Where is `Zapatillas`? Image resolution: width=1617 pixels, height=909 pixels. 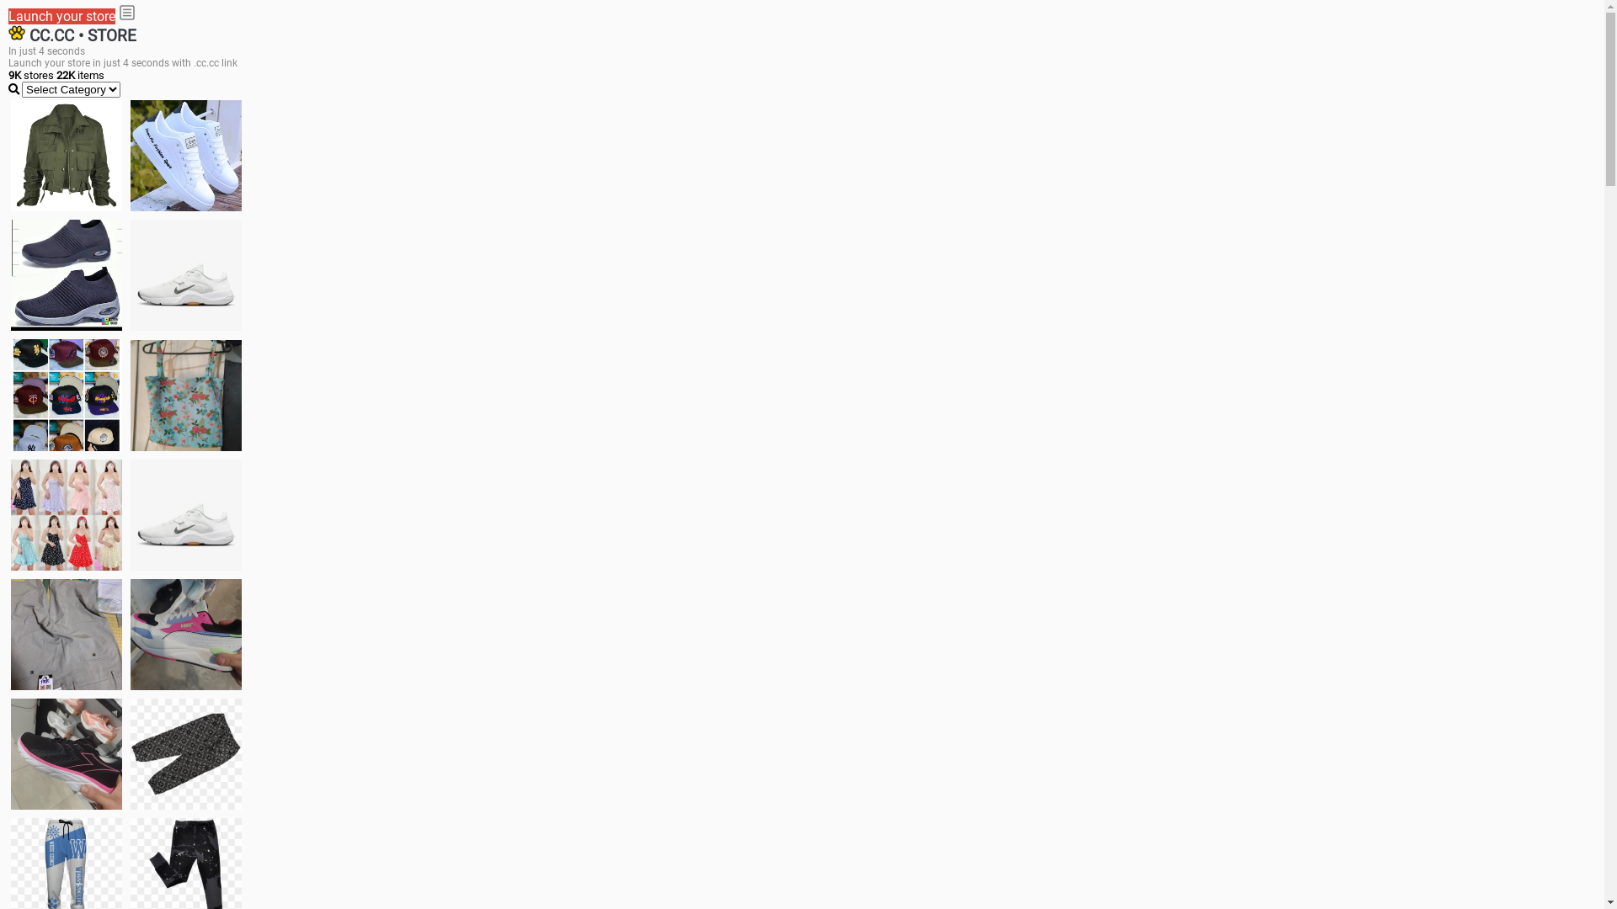 Zapatillas is located at coordinates (67, 754).